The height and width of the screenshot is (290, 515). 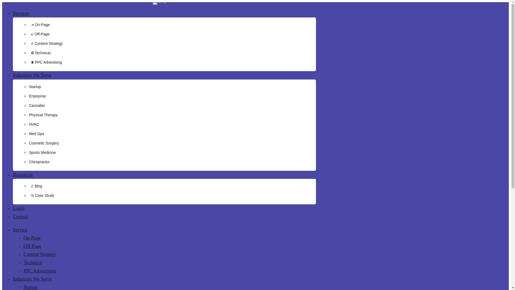 What do you see at coordinates (37, 105) in the screenshot?
I see `Cannabis` at bounding box center [37, 105].